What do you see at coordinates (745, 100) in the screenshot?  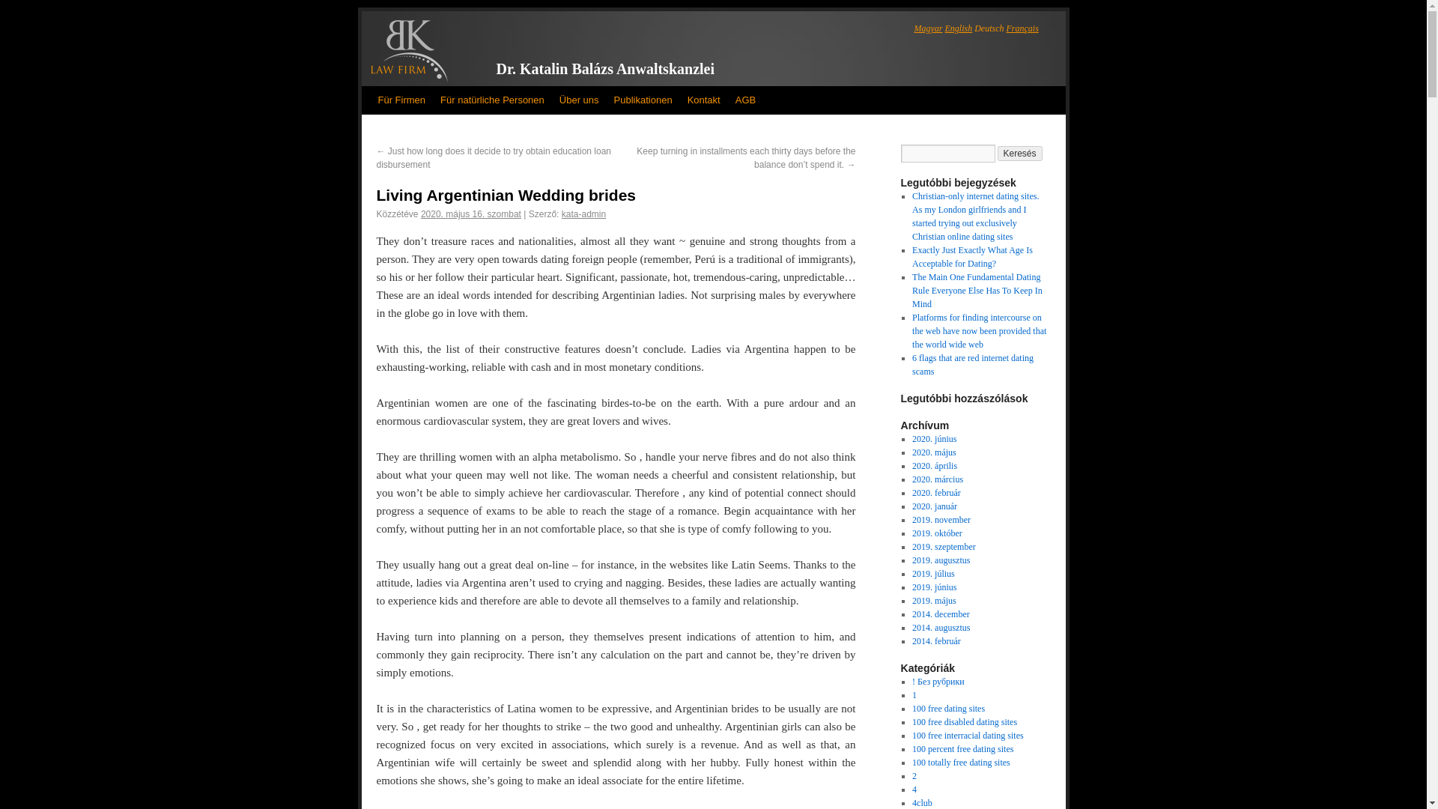 I see `AGB` at bounding box center [745, 100].